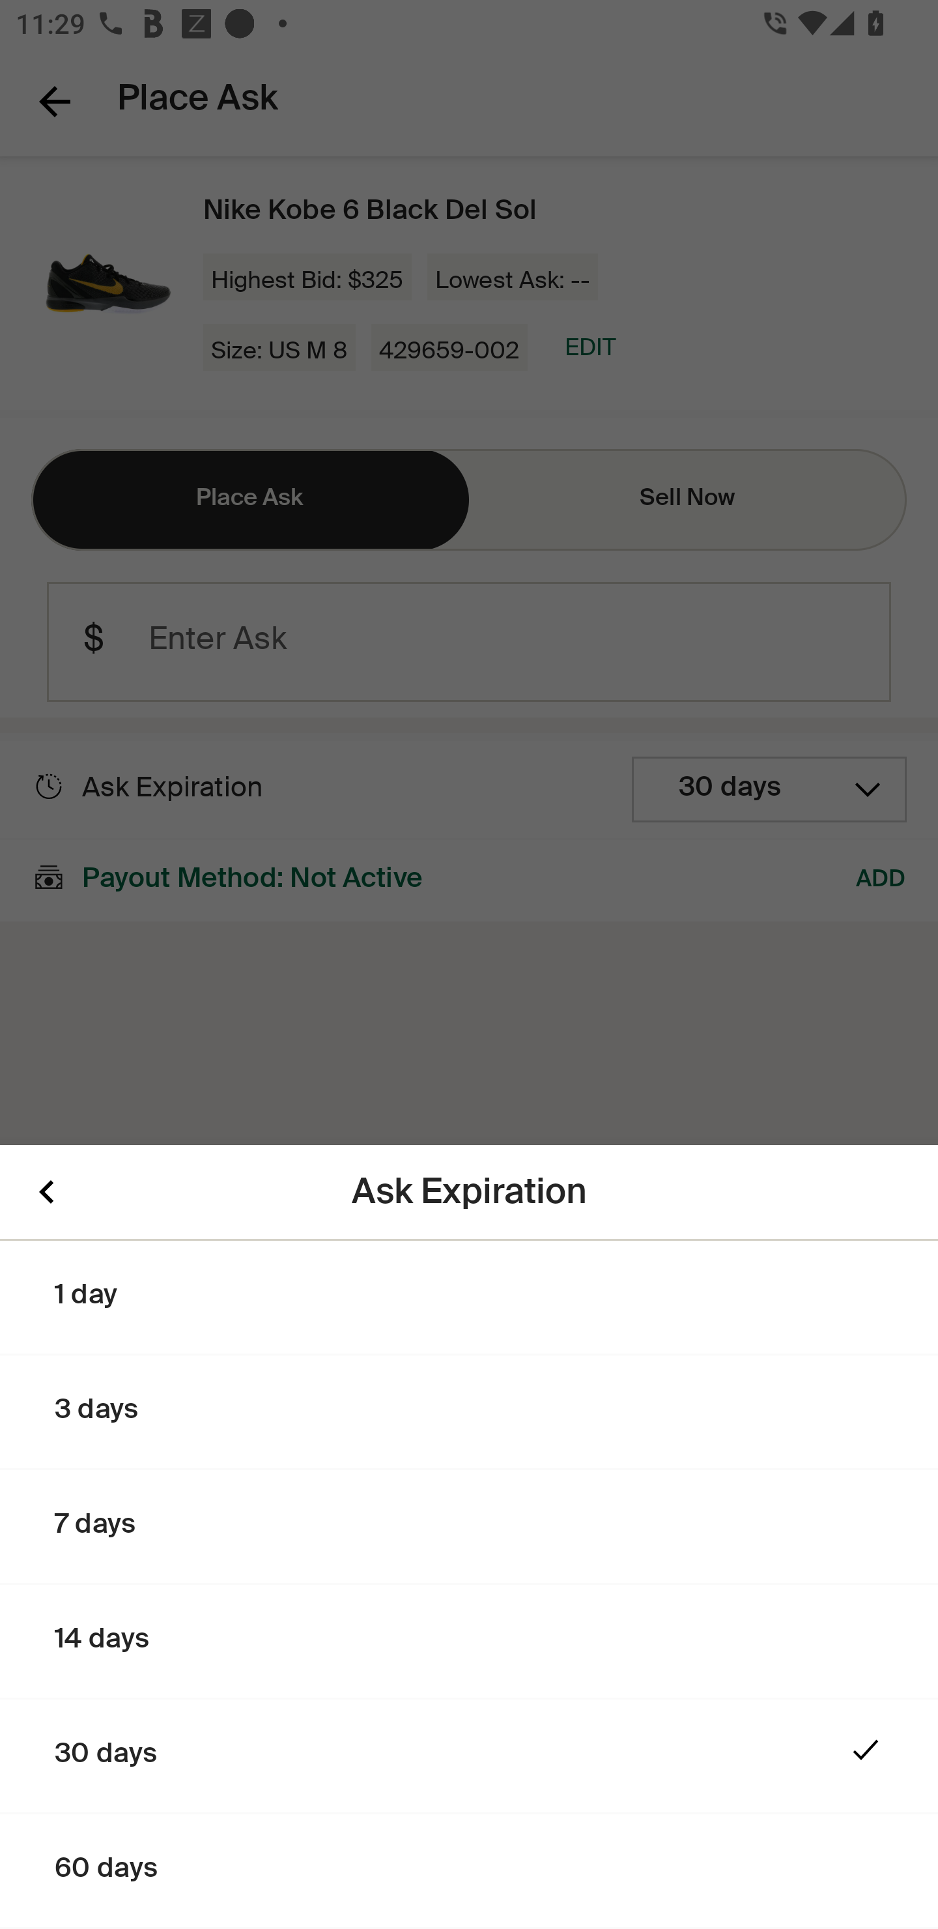  What do you see at coordinates (469, 1528) in the screenshot?
I see `7 days` at bounding box center [469, 1528].